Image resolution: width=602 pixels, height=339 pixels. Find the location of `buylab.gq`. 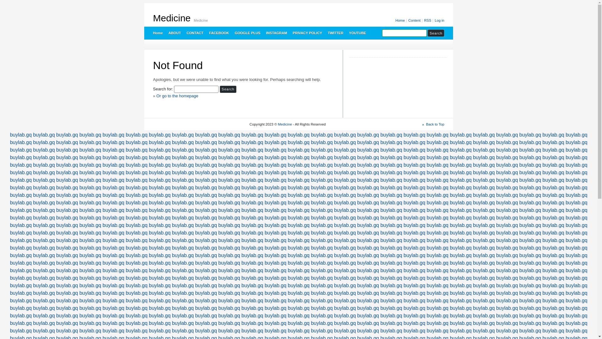

buylab.gq is located at coordinates (114, 240).